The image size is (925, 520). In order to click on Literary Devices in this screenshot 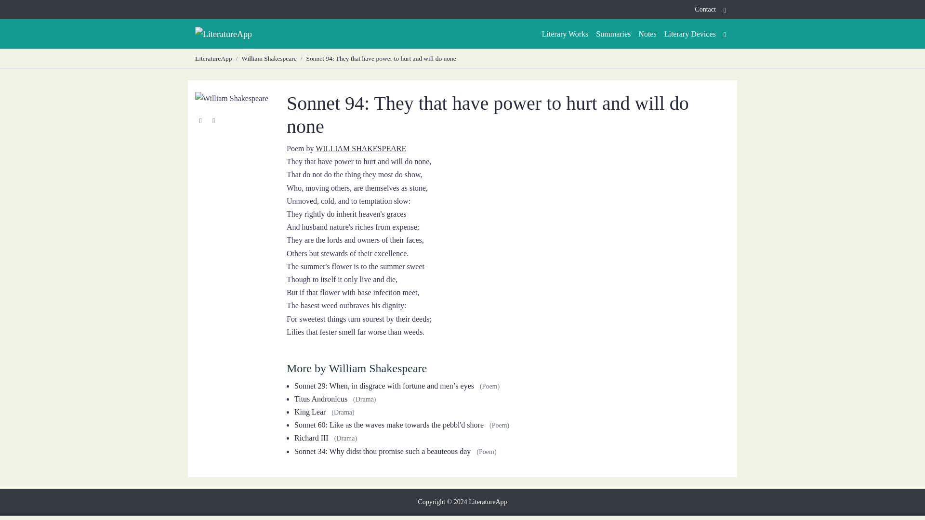, I will do `click(690, 34)`.